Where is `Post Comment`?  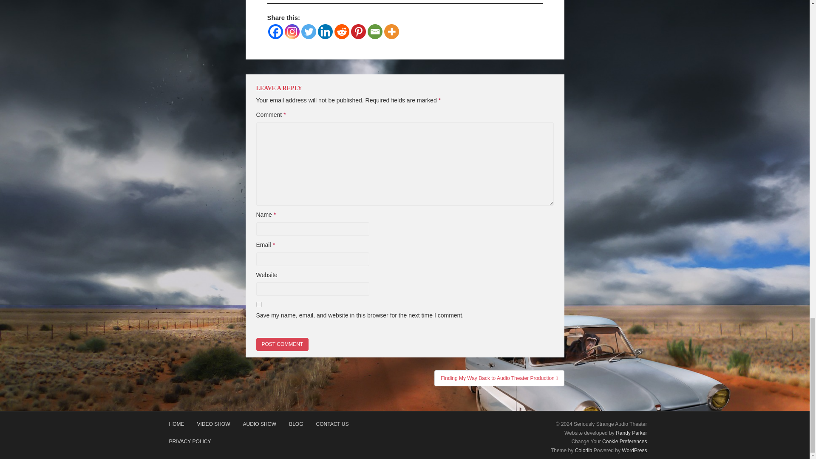 Post Comment is located at coordinates (282, 344).